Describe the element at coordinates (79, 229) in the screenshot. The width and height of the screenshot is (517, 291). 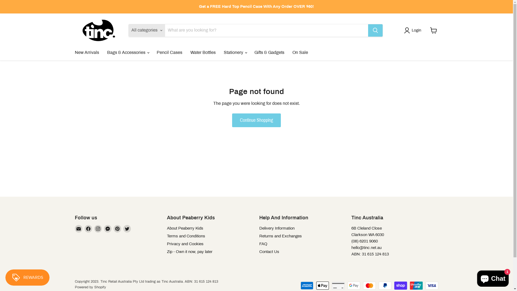
I see `Email Tinc Australia` at that location.